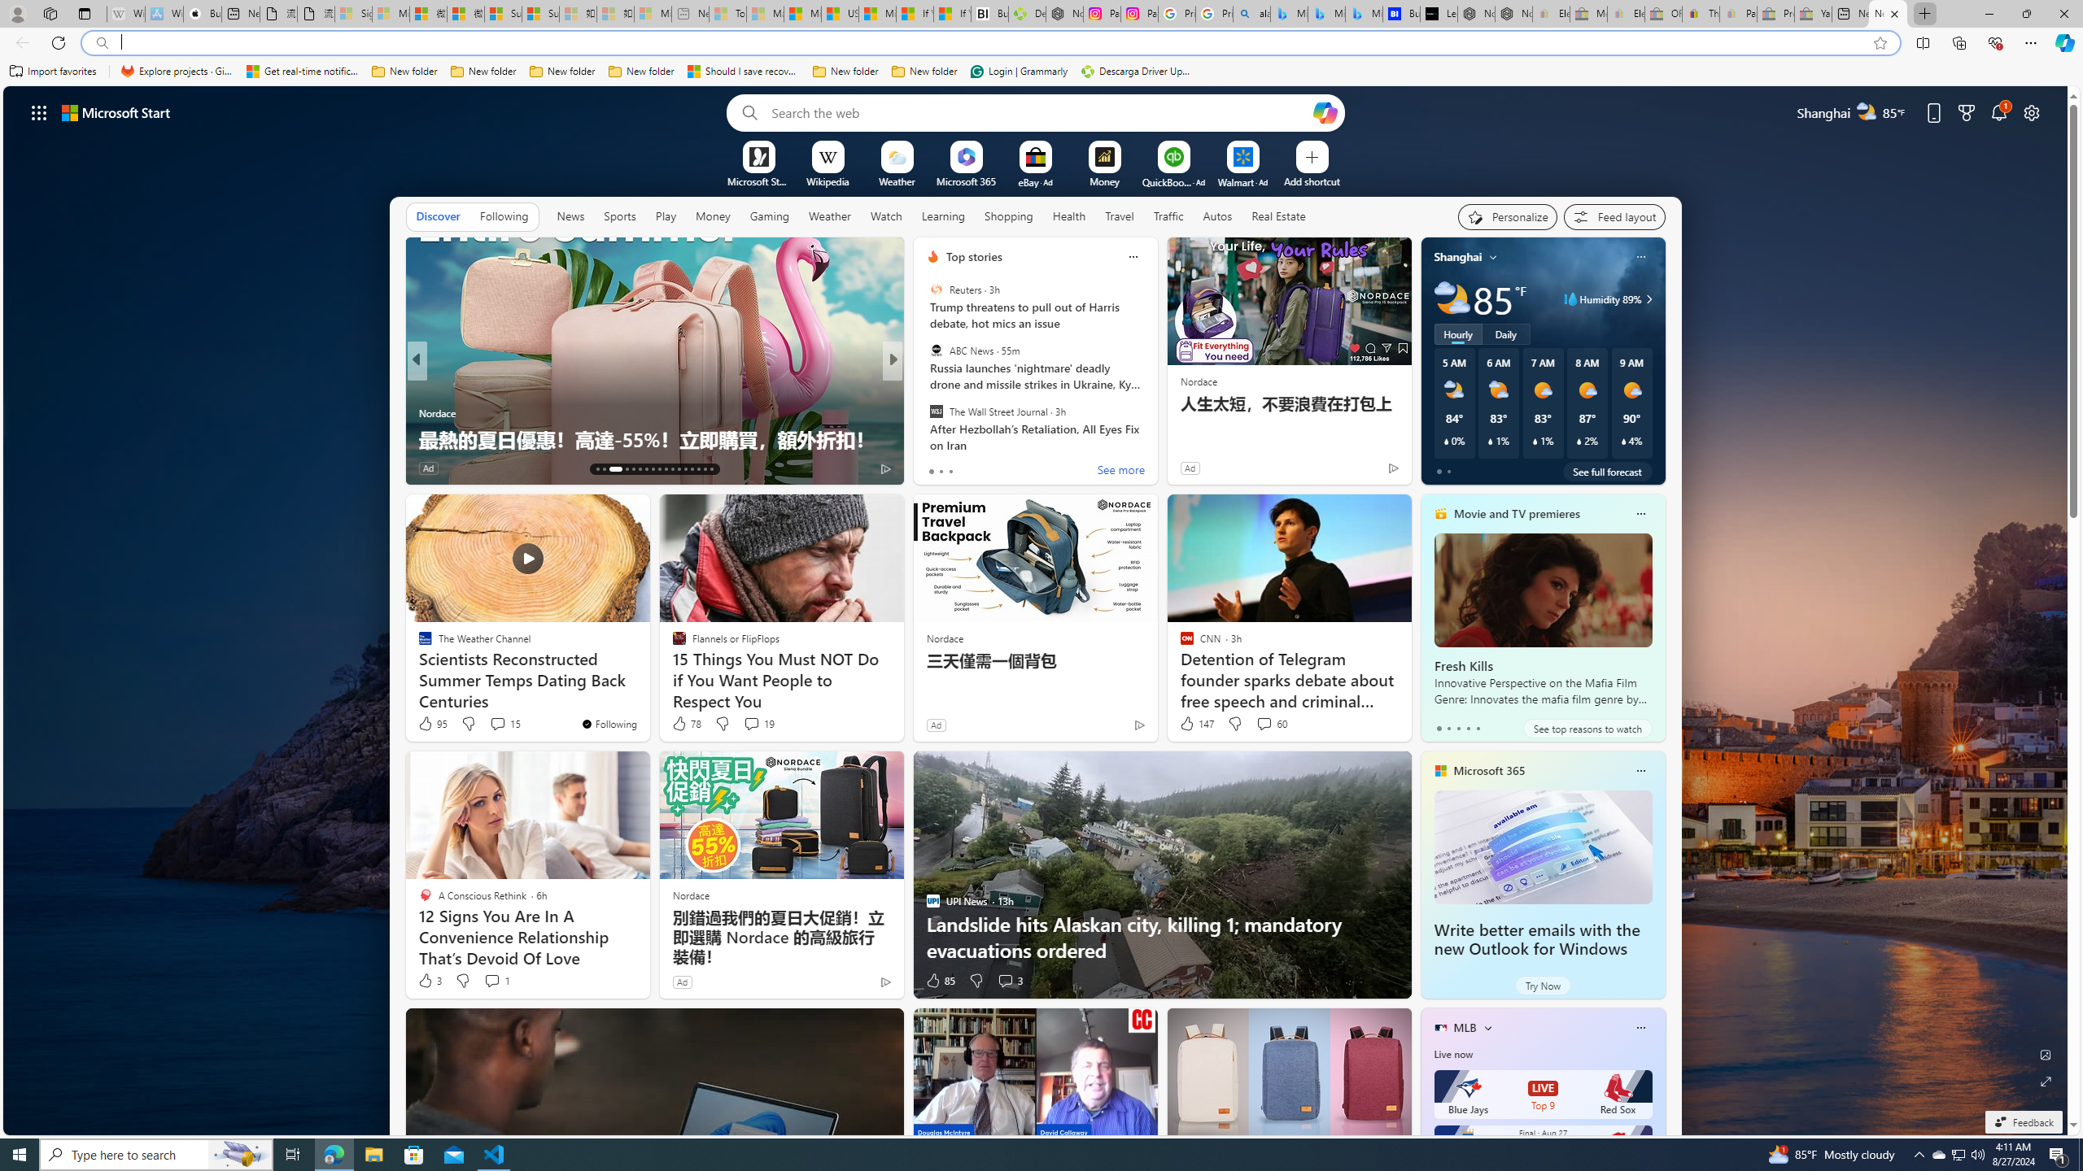 The image size is (2083, 1171). What do you see at coordinates (705, 469) in the screenshot?
I see `AutomationID: tab-28` at bounding box center [705, 469].